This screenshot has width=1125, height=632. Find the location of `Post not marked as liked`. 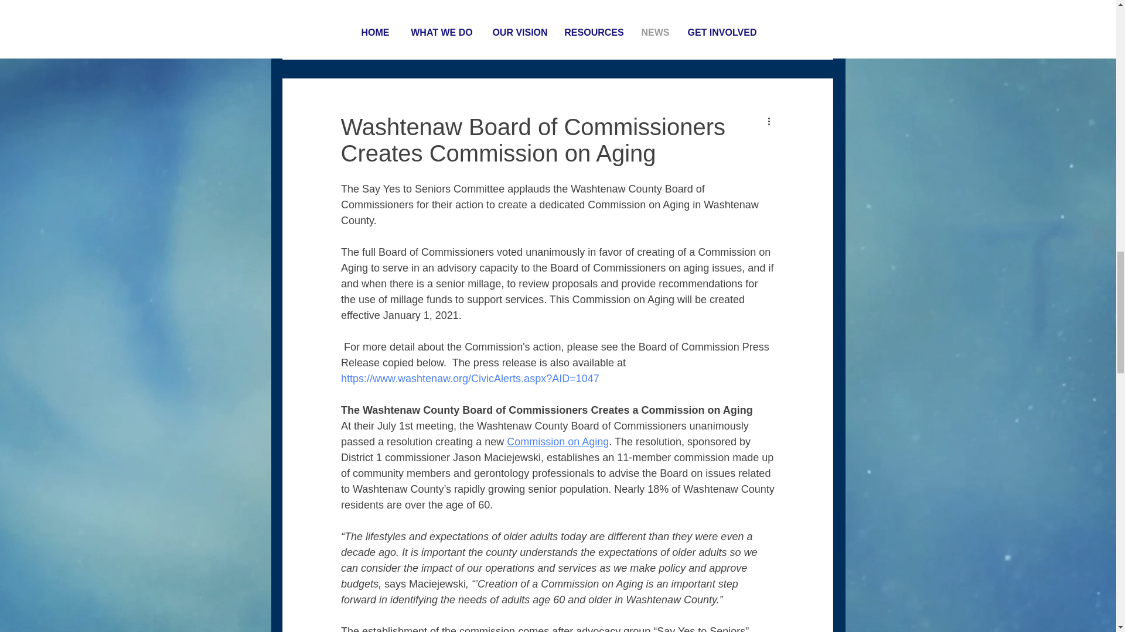

Post not marked as liked is located at coordinates (768, 18).